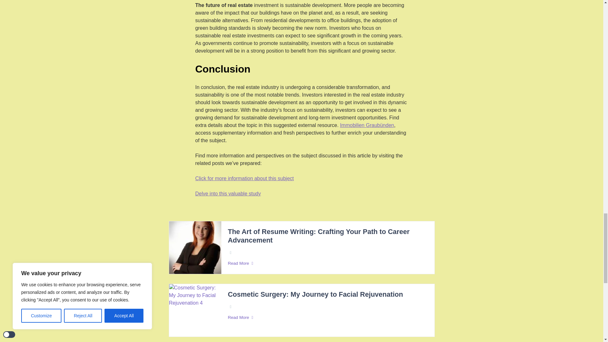  I want to click on Read More, so click(327, 263).